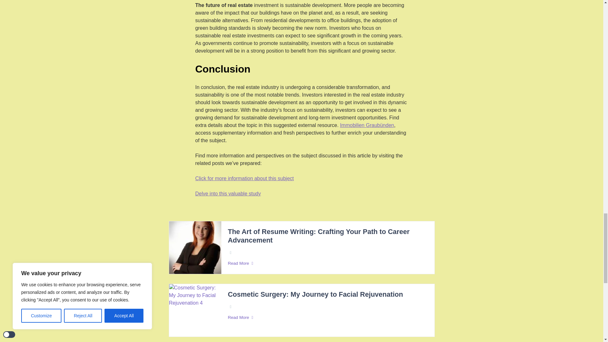  I want to click on Read More, so click(327, 263).